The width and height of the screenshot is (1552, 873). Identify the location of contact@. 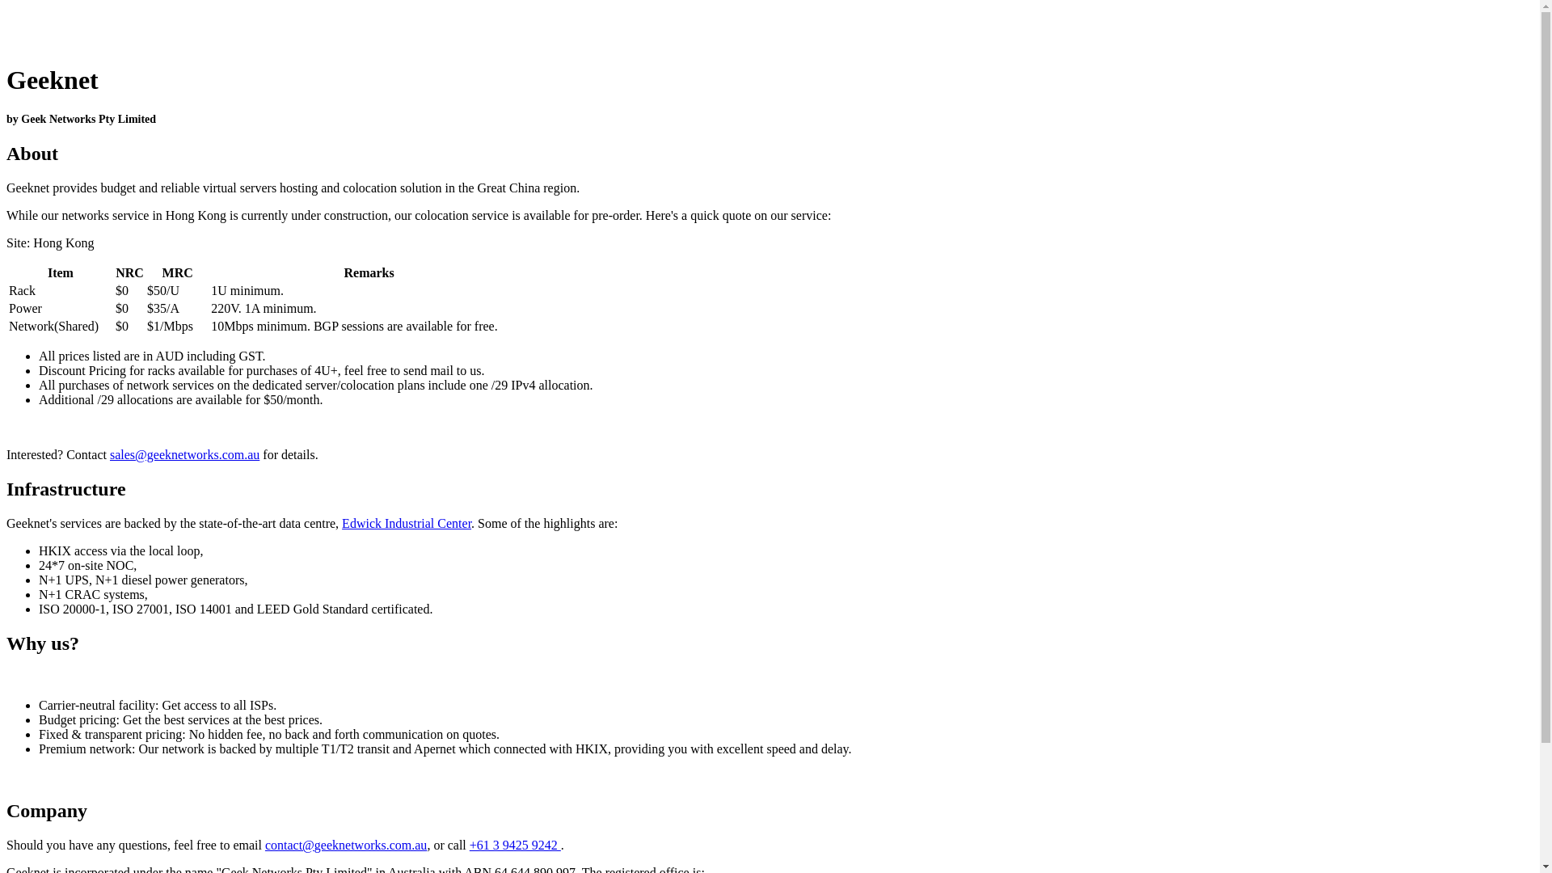
(289, 846).